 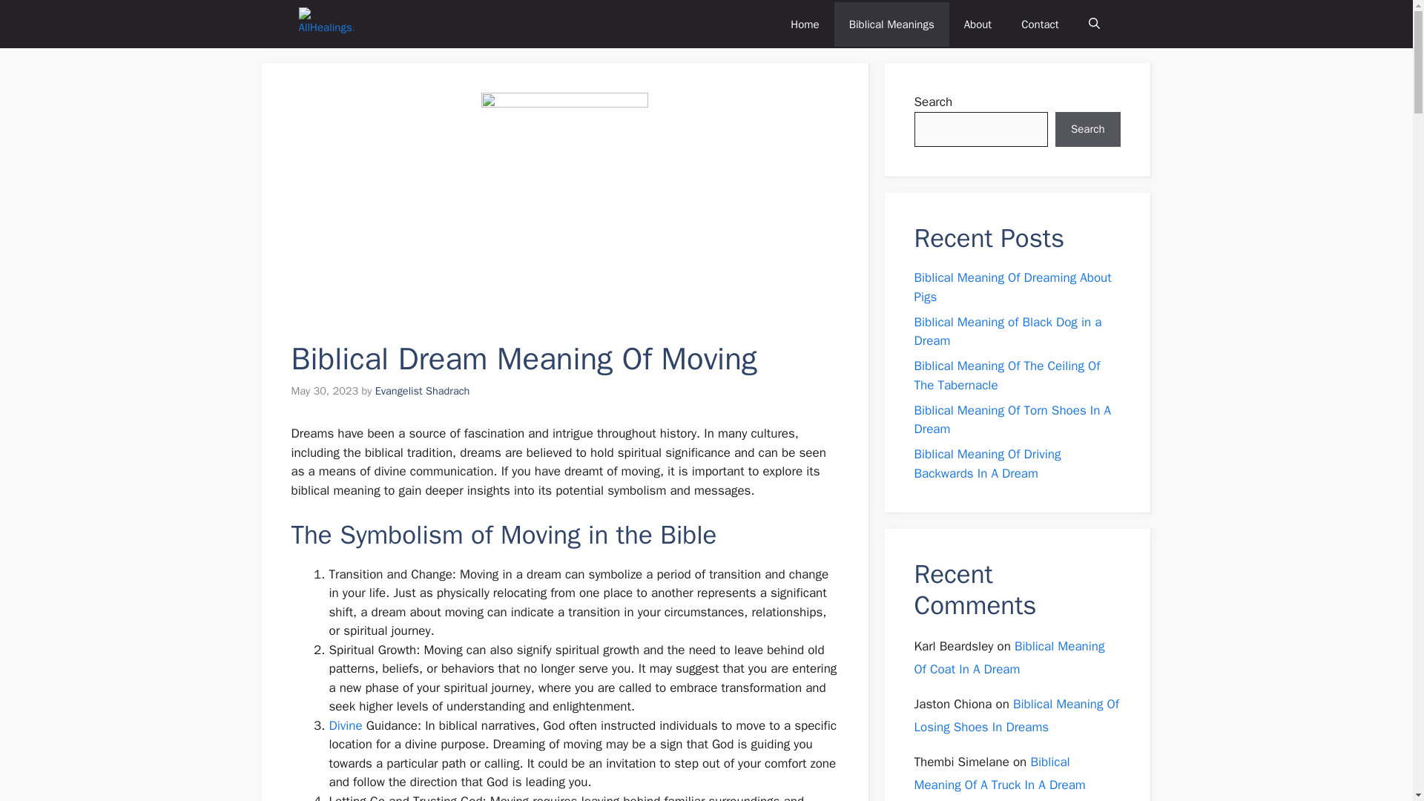 What do you see at coordinates (1016, 715) in the screenshot?
I see `Biblical Meaning Of Losing Shoes In Dreams` at bounding box center [1016, 715].